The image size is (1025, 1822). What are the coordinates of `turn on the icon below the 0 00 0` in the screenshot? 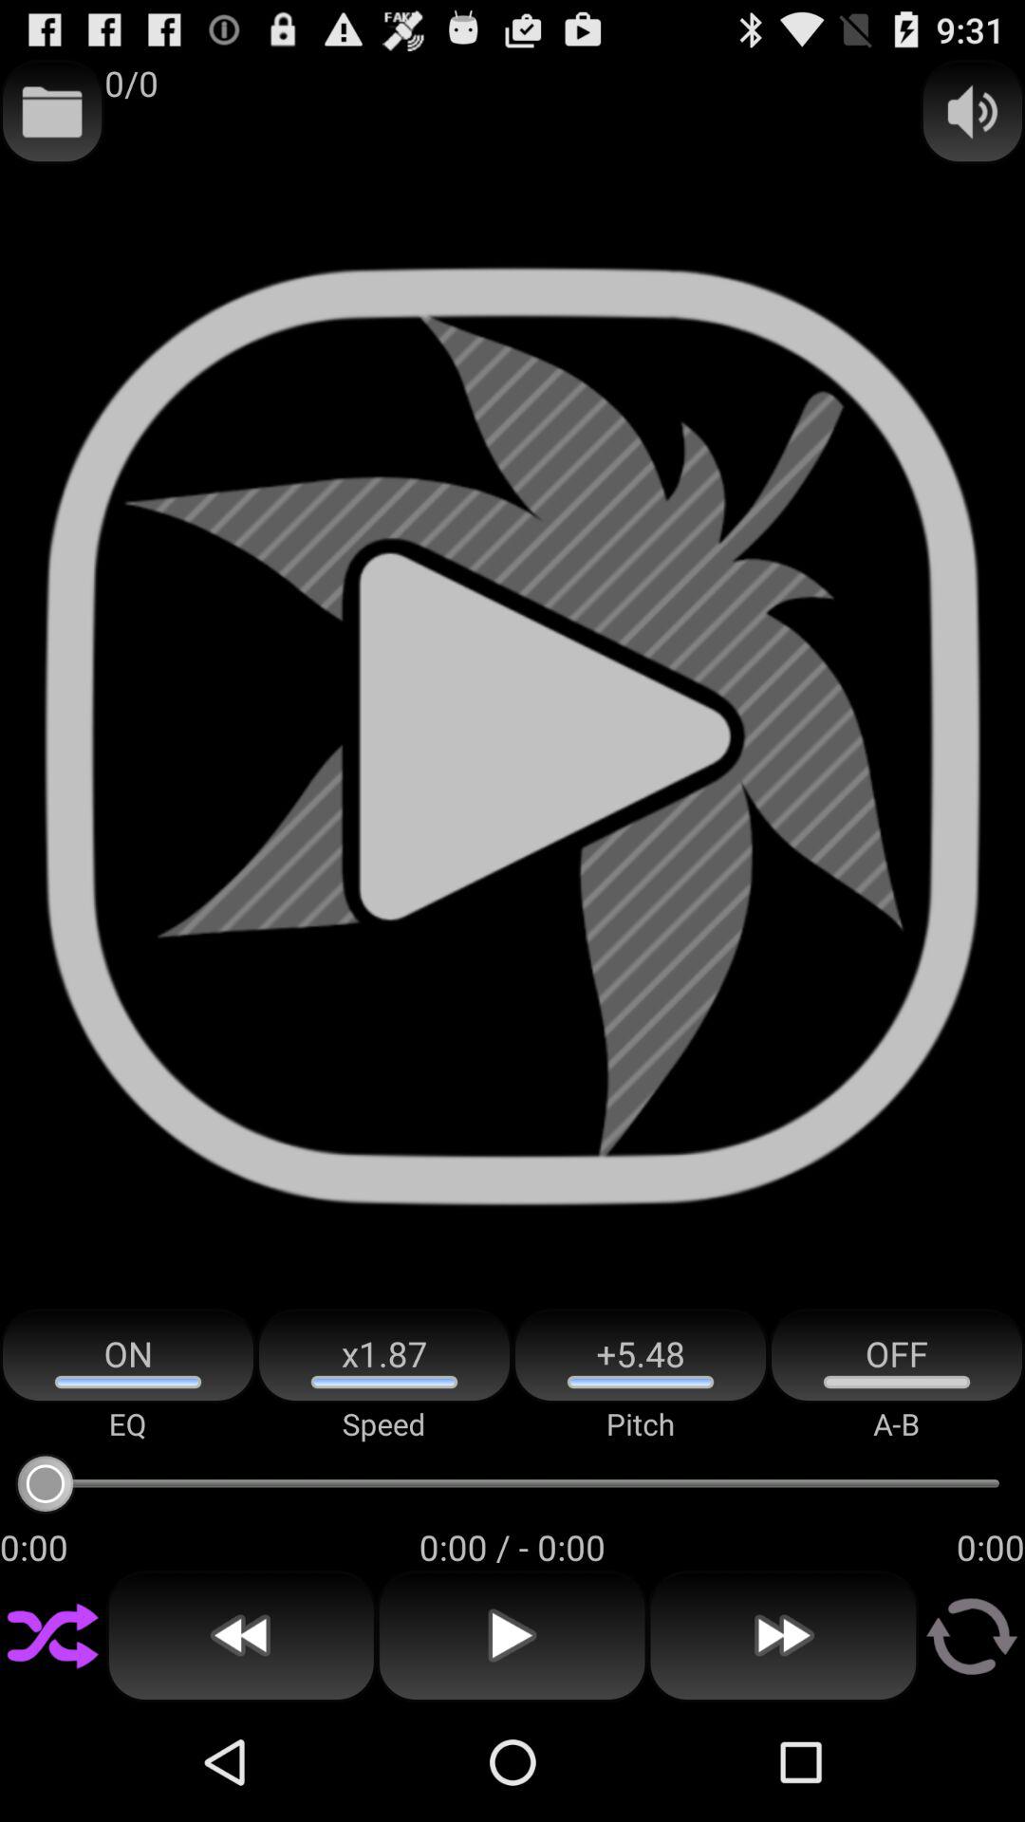 It's located at (783, 1636).